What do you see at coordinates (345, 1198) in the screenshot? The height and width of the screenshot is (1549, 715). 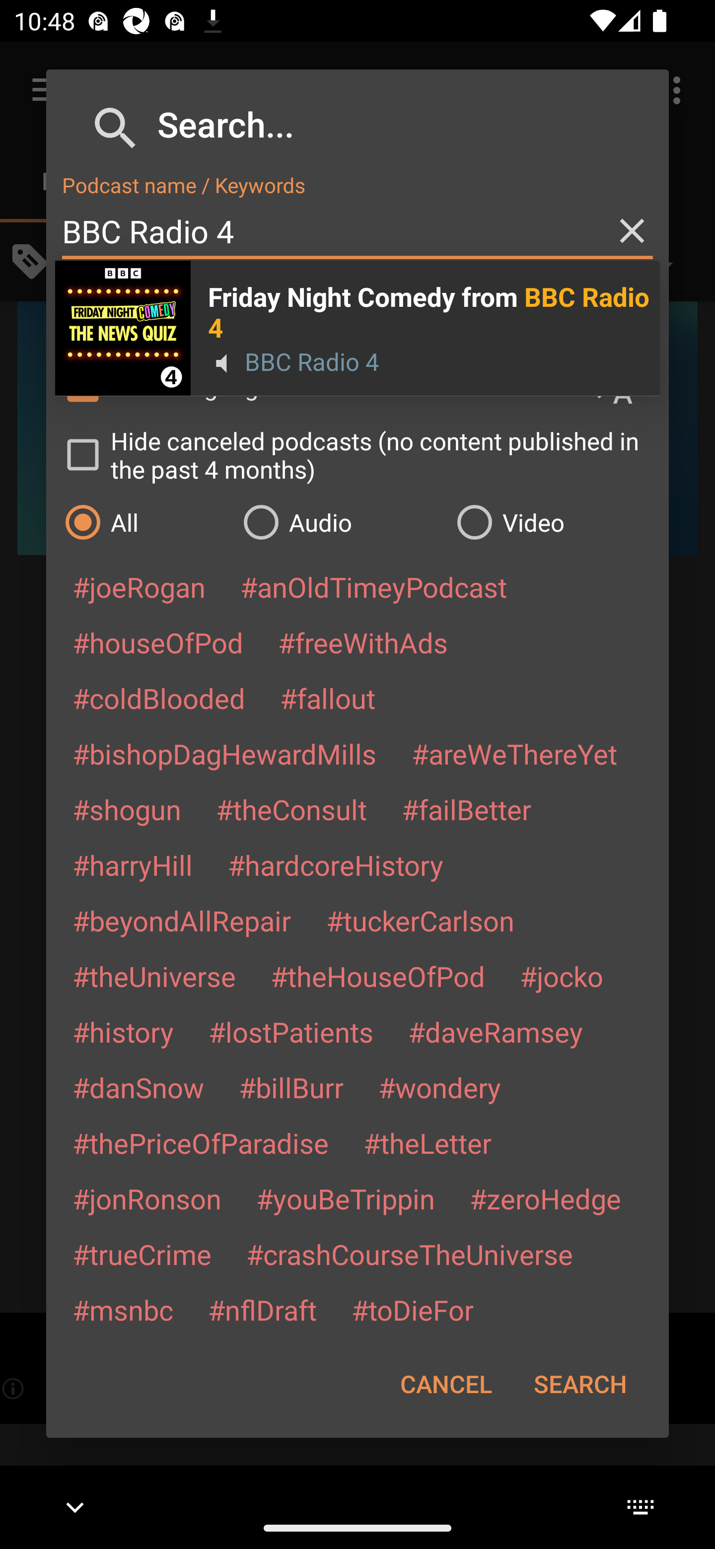 I see `#youBeTrippin` at bounding box center [345, 1198].